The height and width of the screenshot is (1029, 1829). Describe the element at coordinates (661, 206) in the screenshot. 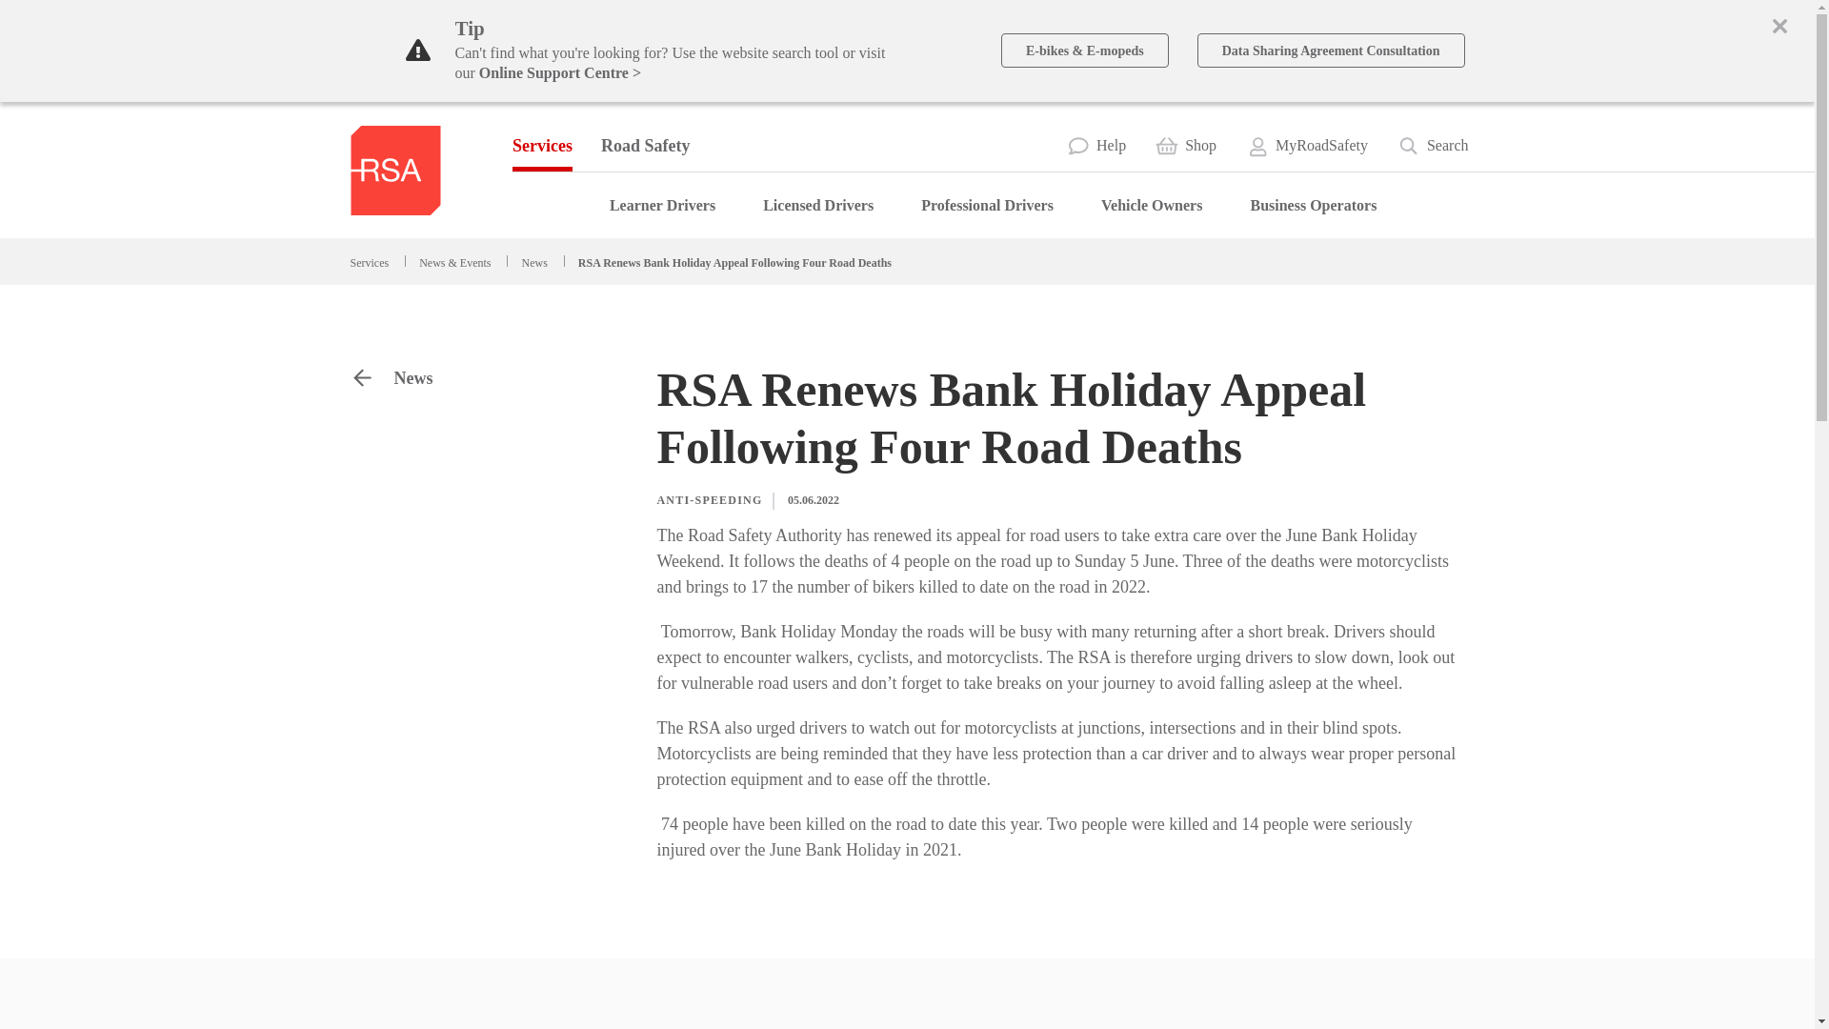

I see `Learner Drivers` at that location.